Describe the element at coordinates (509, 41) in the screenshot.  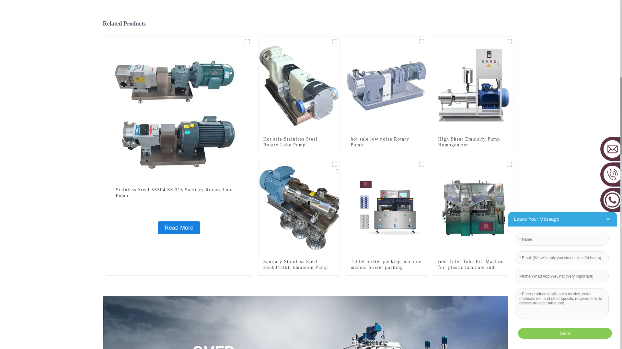
I see `Inline Homogenizer` at that location.